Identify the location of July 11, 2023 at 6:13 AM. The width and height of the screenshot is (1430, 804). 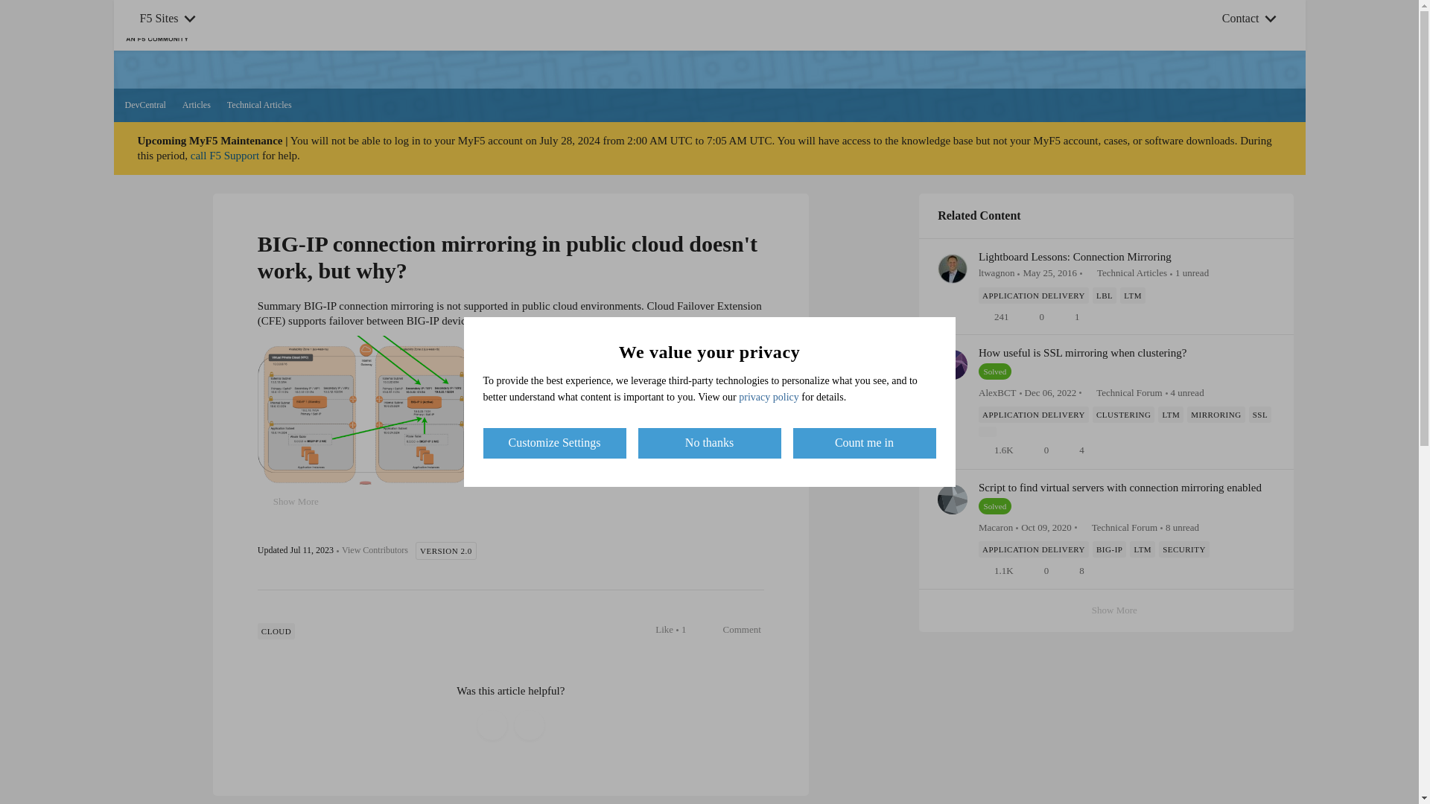
(311, 550).